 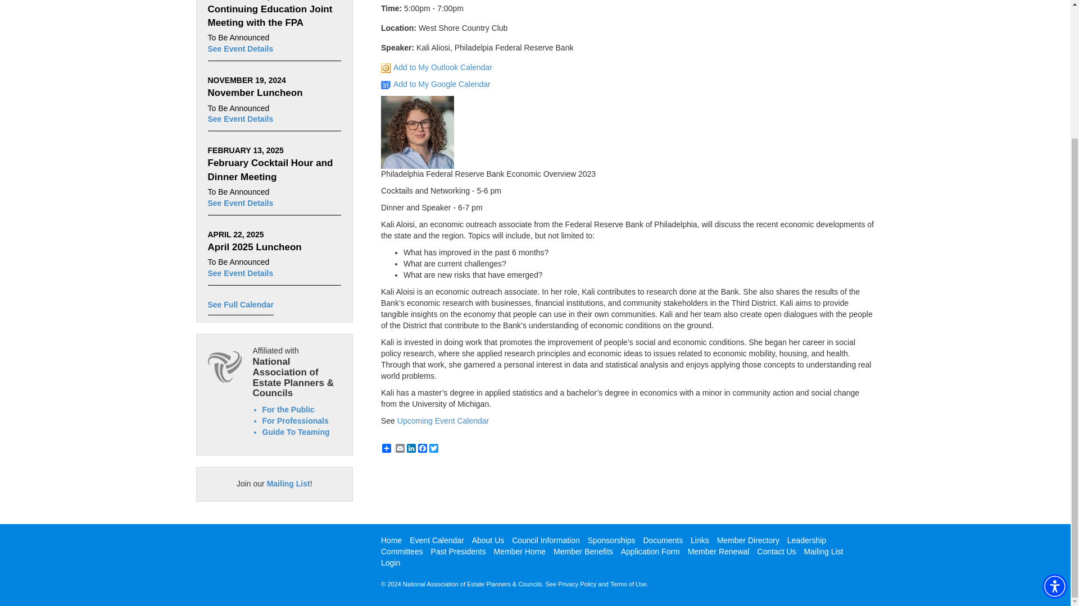 What do you see at coordinates (1054, 415) in the screenshot?
I see `Accessibility Menu` at bounding box center [1054, 415].